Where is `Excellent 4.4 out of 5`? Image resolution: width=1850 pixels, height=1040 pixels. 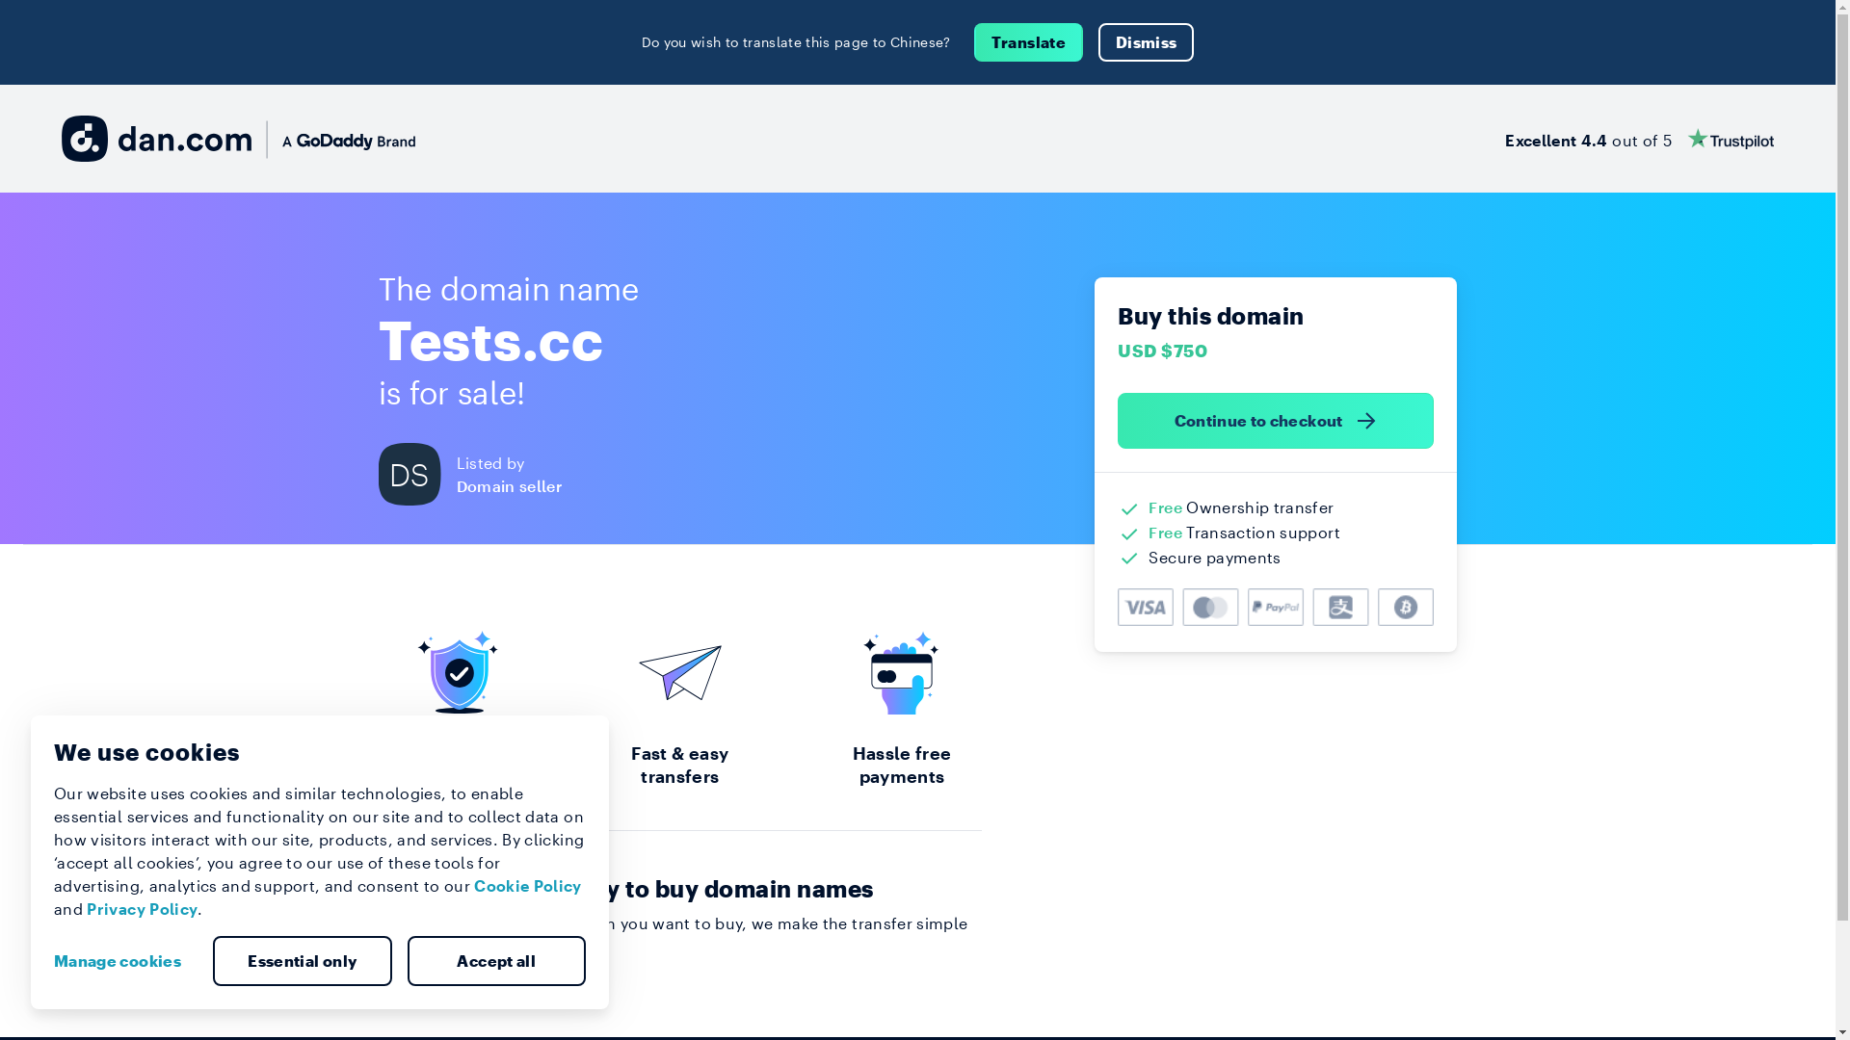 Excellent 4.4 out of 5 is located at coordinates (1640, 139).